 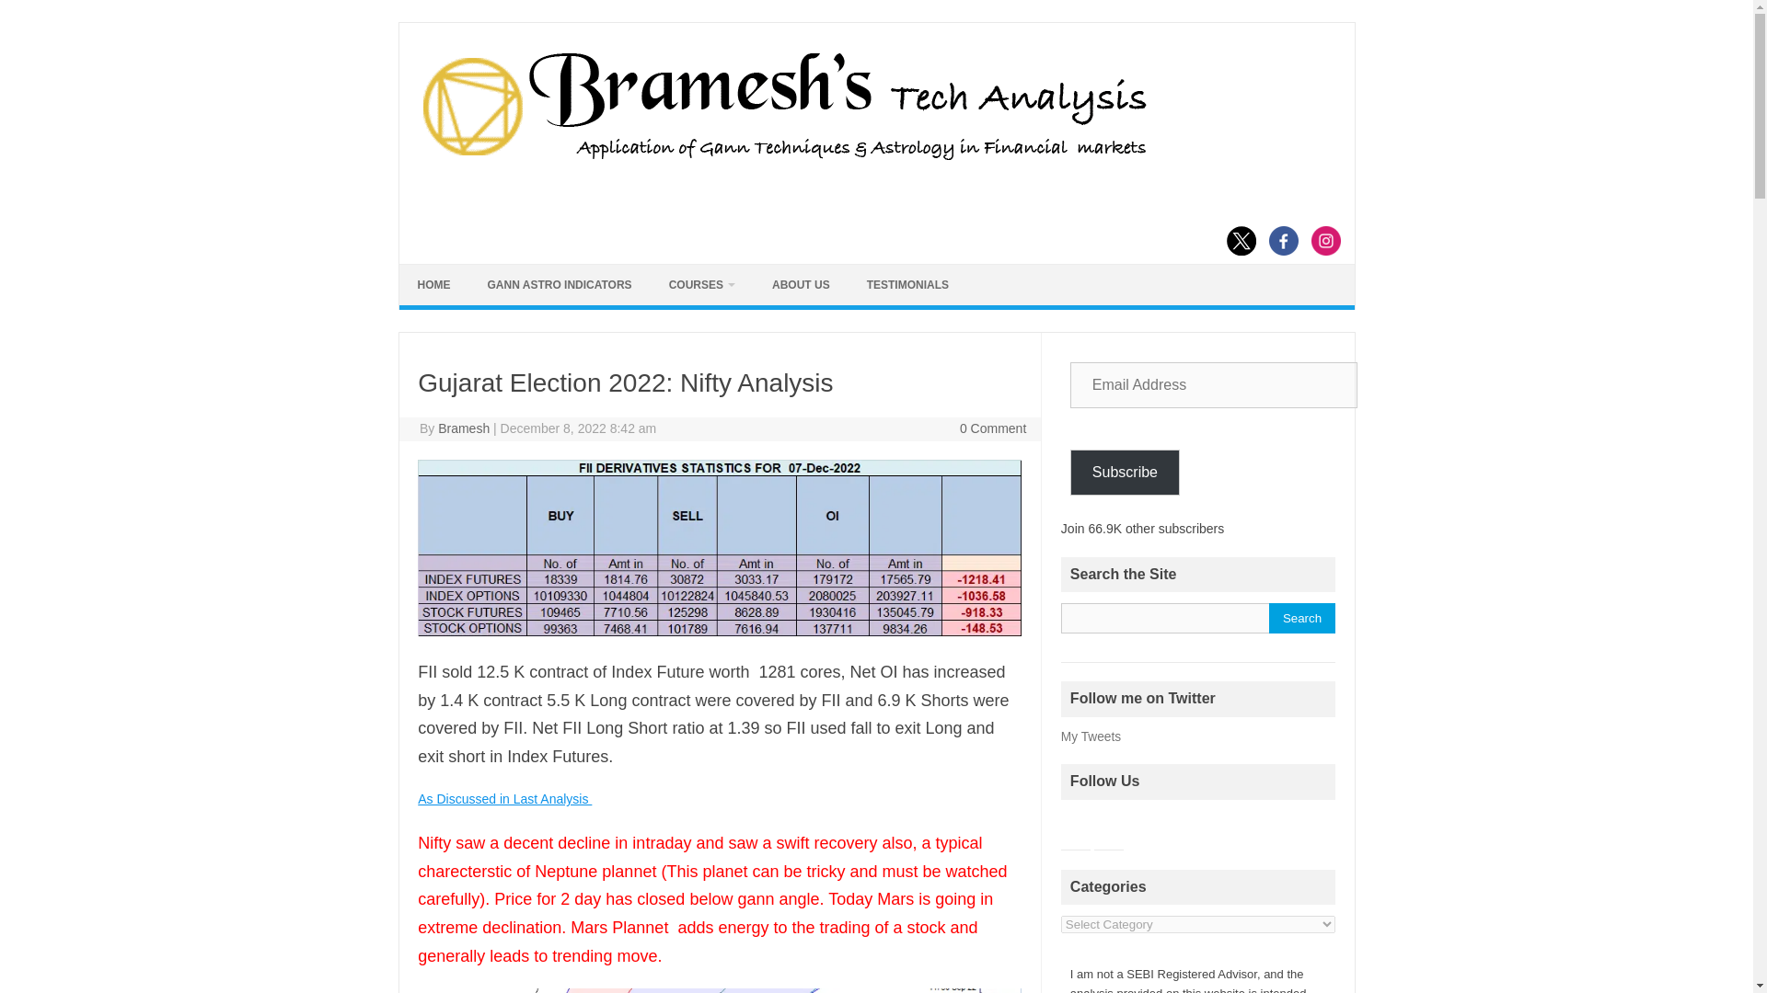 What do you see at coordinates (1301, 618) in the screenshot?
I see `Search` at bounding box center [1301, 618].